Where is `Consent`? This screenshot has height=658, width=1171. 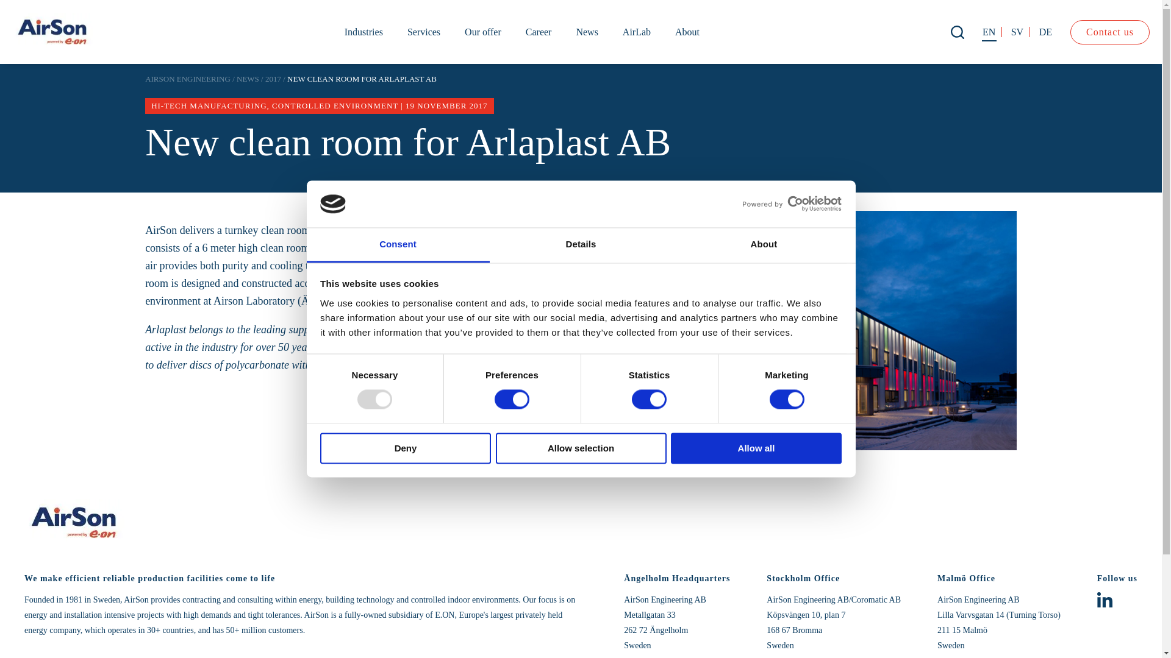
Consent is located at coordinates (398, 245).